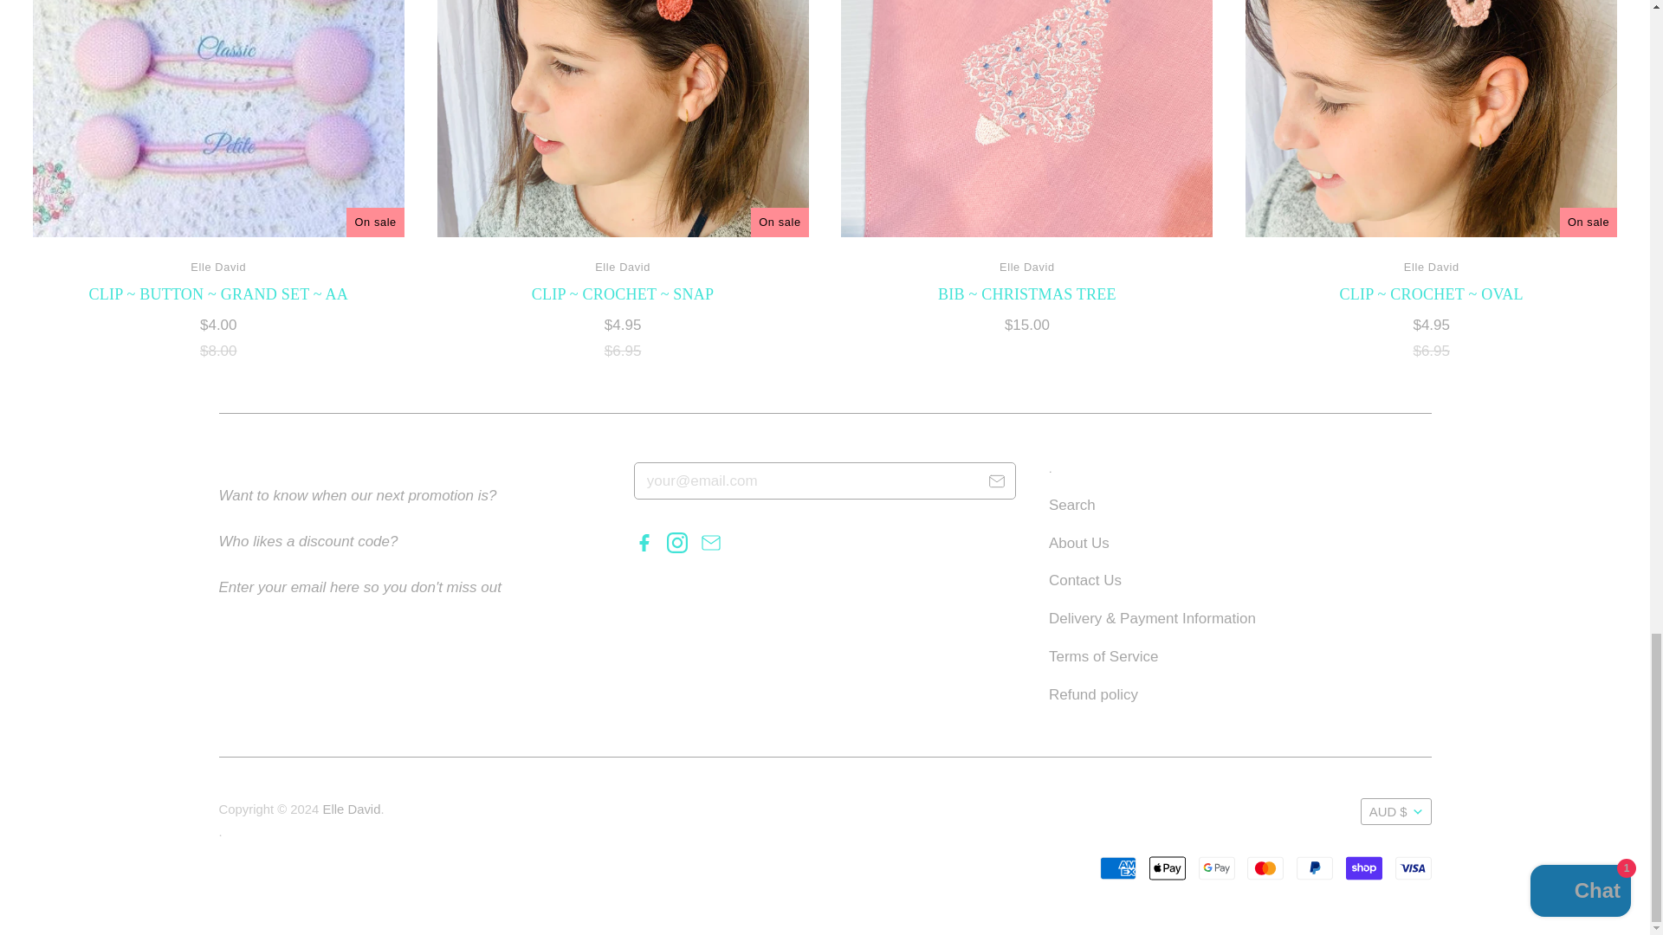  I want to click on Elle David, so click(1431, 267).